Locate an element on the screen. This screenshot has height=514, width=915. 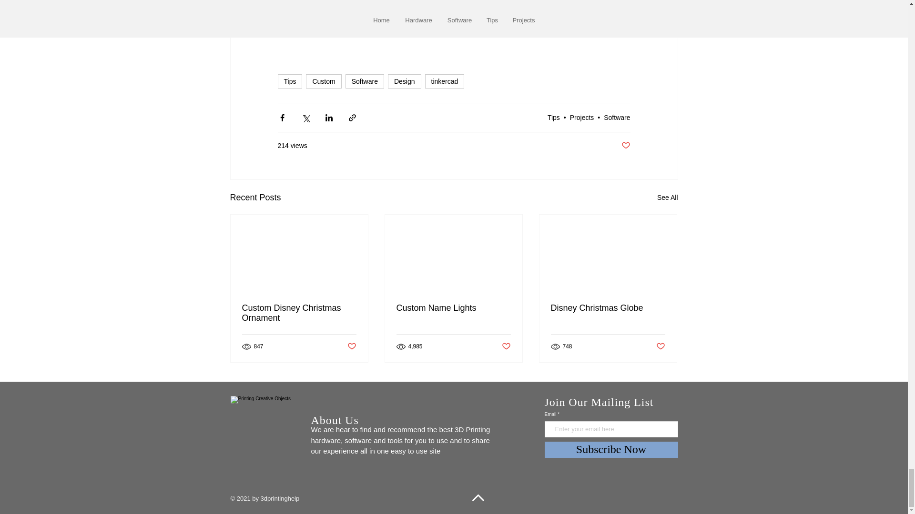
Tips is located at coordinates (289, 81).